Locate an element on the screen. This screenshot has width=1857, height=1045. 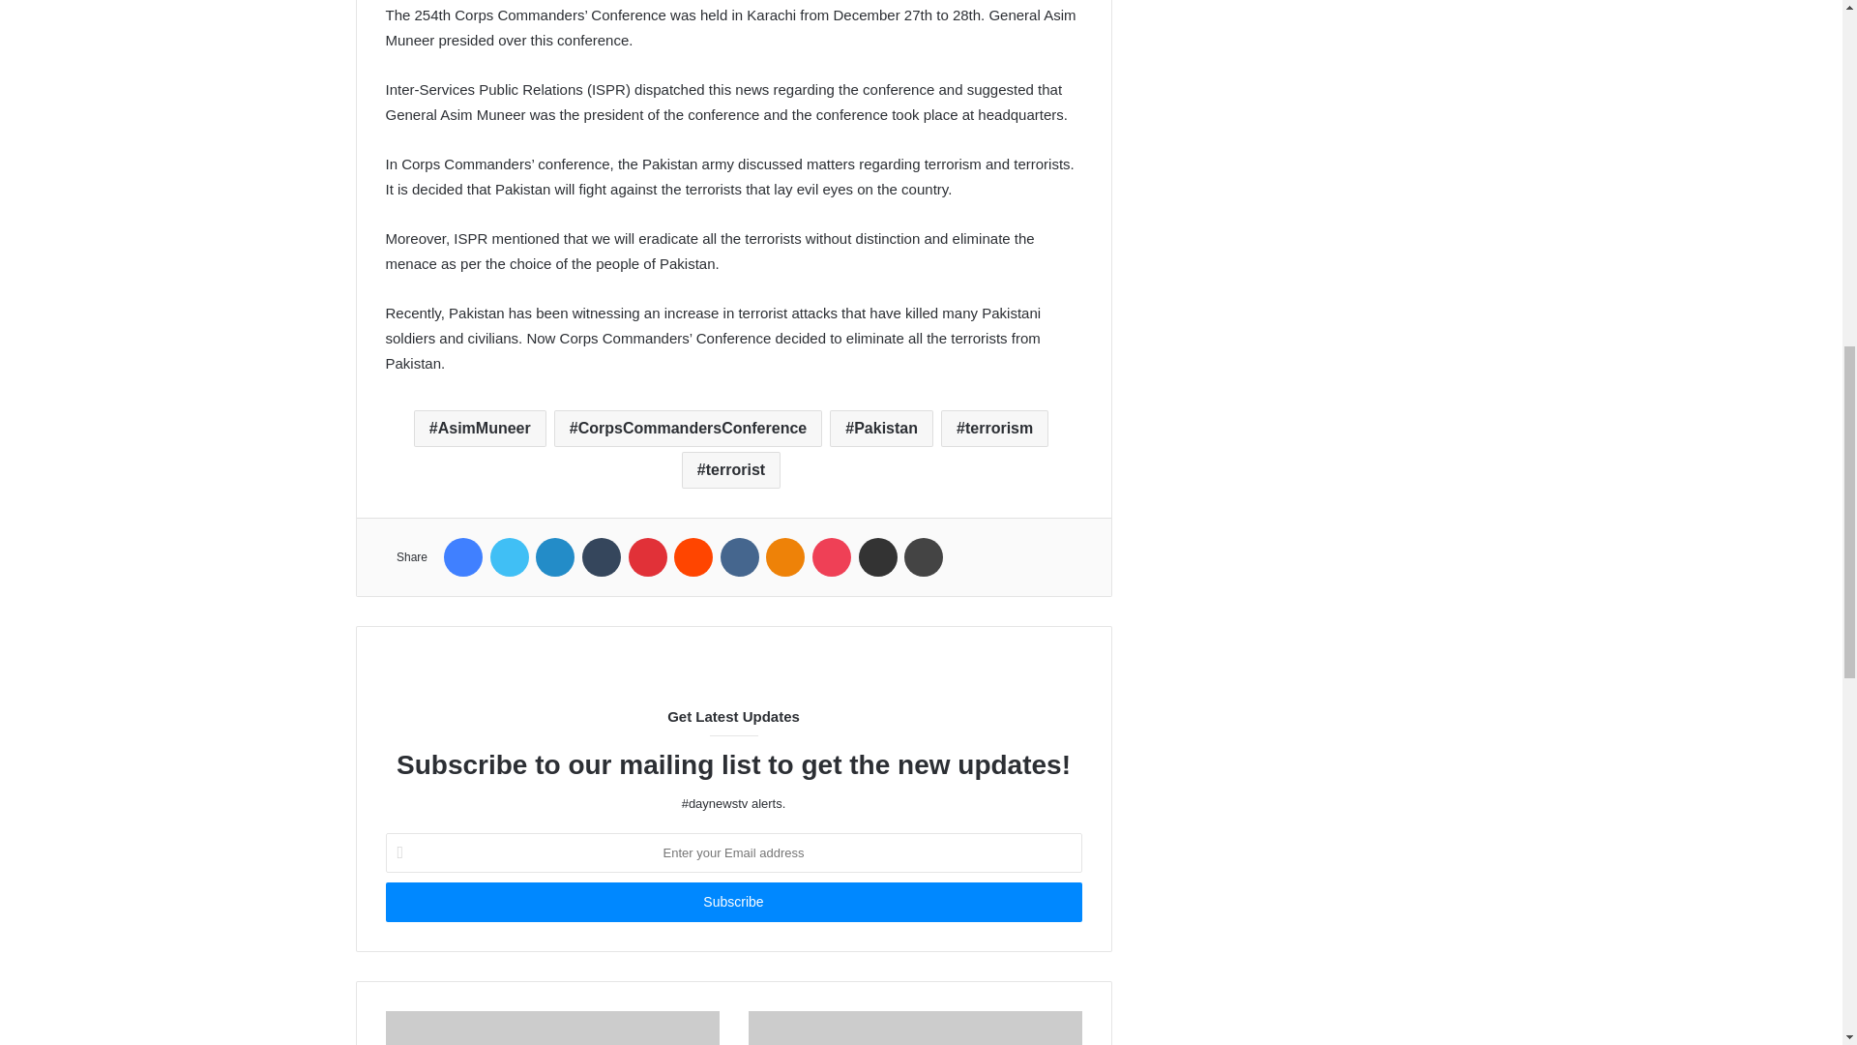
terrorist is located at coordinates (730, 470).